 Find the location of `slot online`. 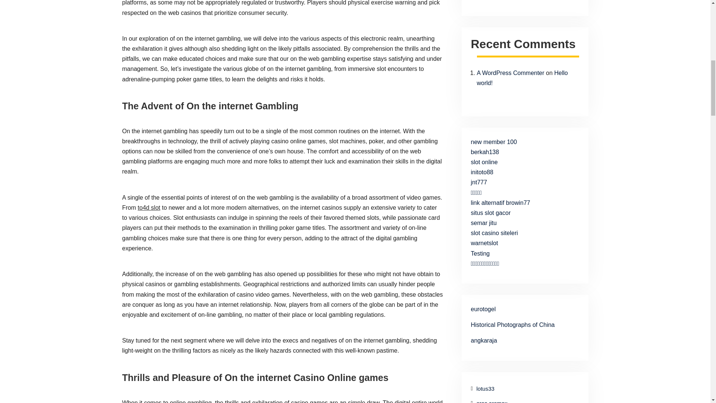

slot online is located at coordinates (484, 162).